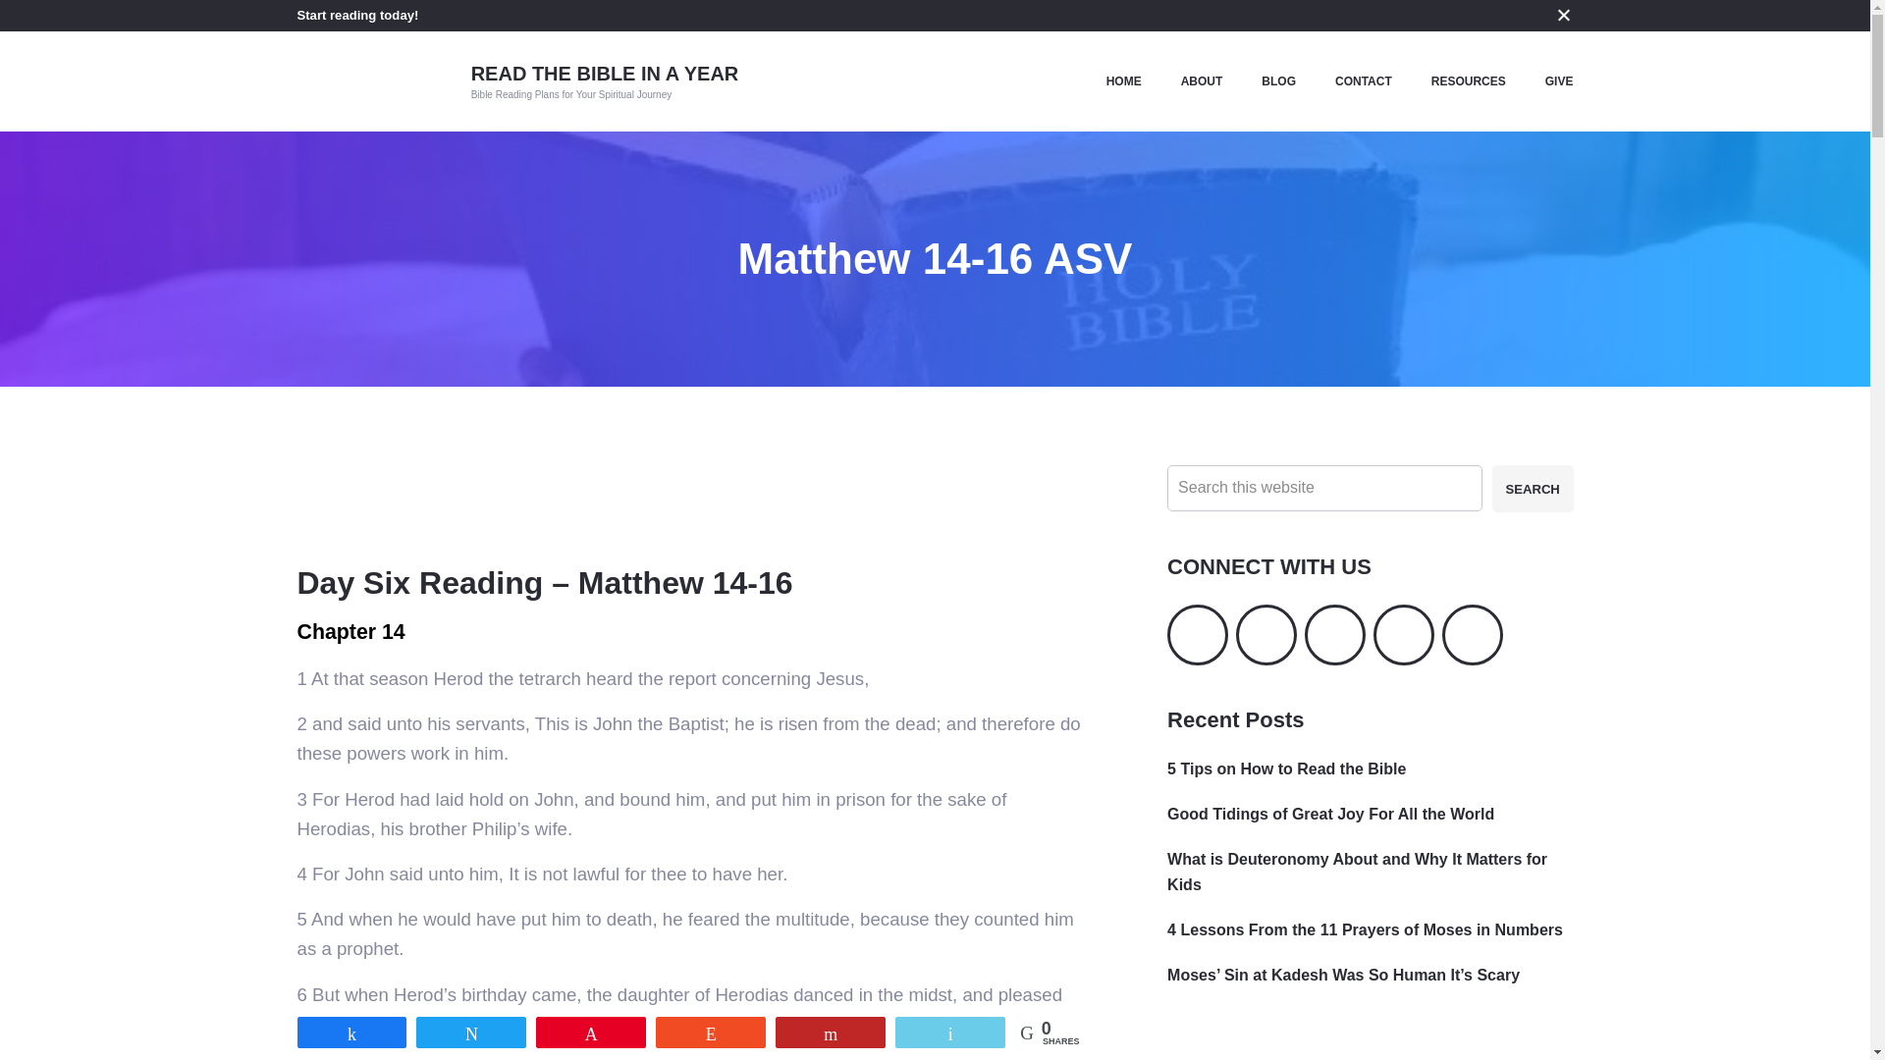 Image resolution: width=1885 pixels, height=1060 pixels. What do you see at coordinates (1365, 928) in the screenshot?
I see `4 Lessons From the 11 Prayers of Moses in Numbers` at bounding box center [1365, 928].